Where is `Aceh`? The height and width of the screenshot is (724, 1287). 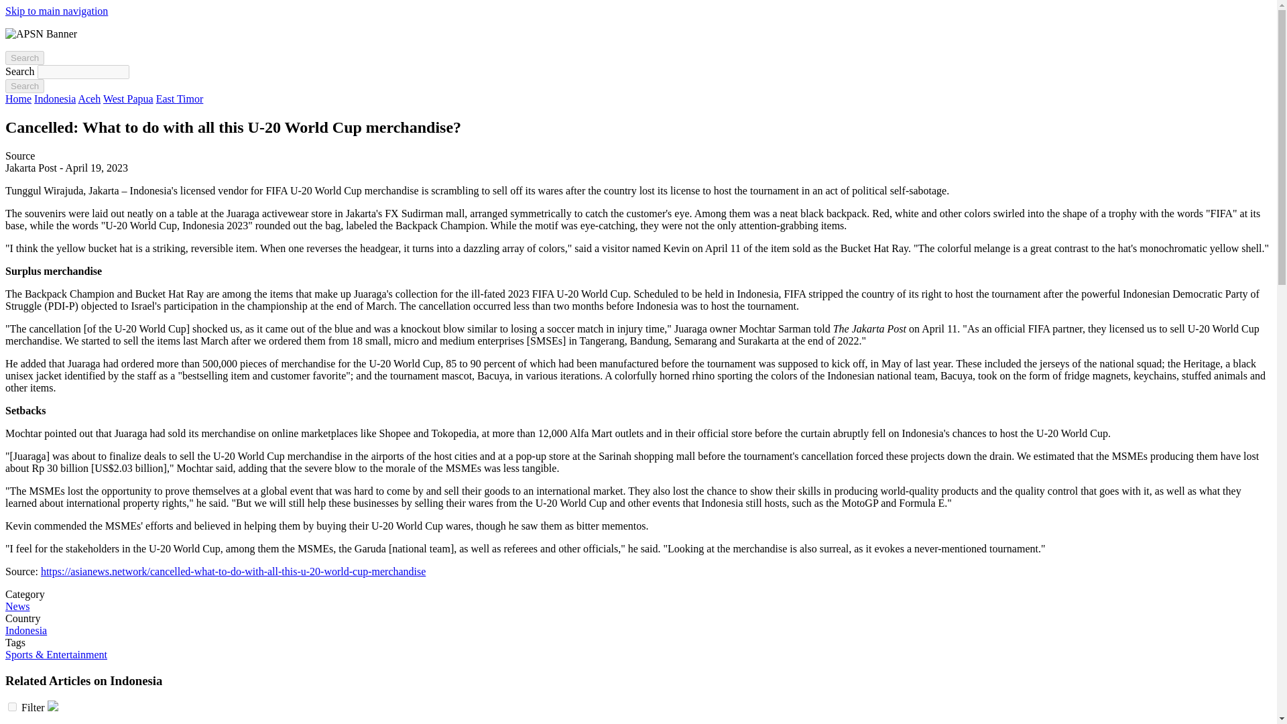 Aceh is located at coordinates (88, 99).